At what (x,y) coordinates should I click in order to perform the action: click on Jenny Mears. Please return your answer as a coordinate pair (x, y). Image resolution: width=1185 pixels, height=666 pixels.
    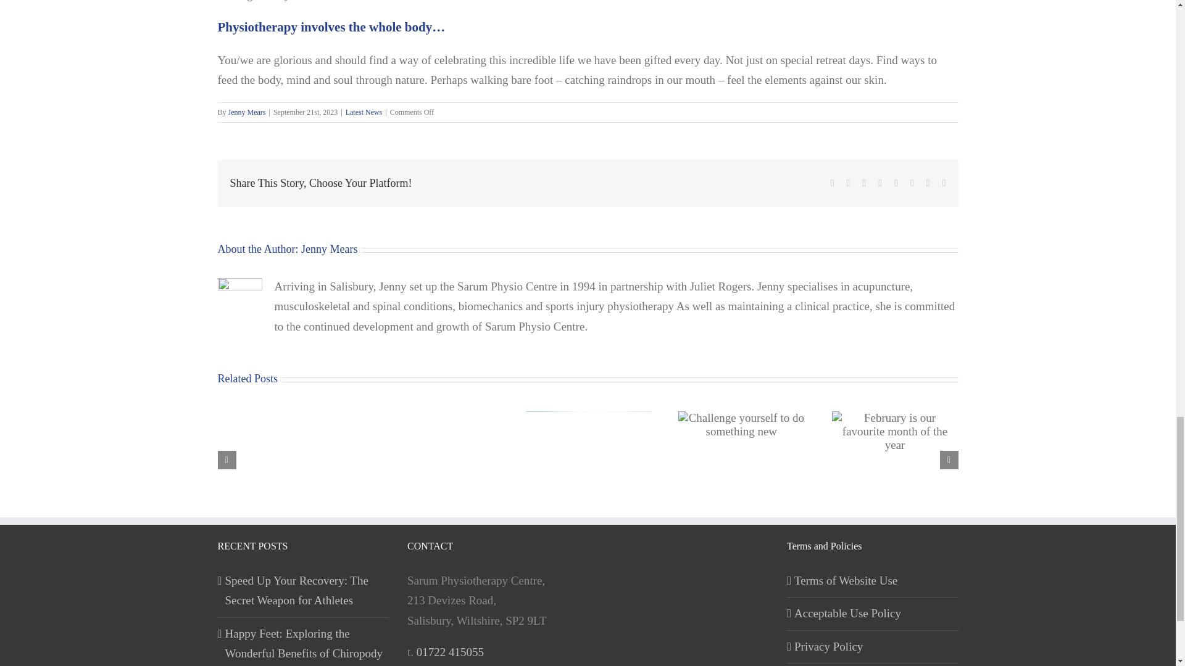
    Looking at the image, I should click on (247, 112).